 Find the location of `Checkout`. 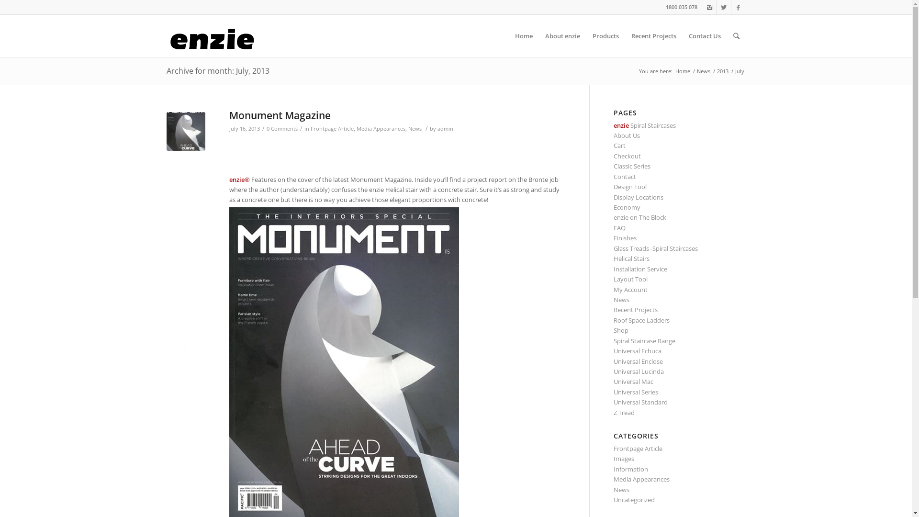

Checkout is located at coordinates (627, 156).